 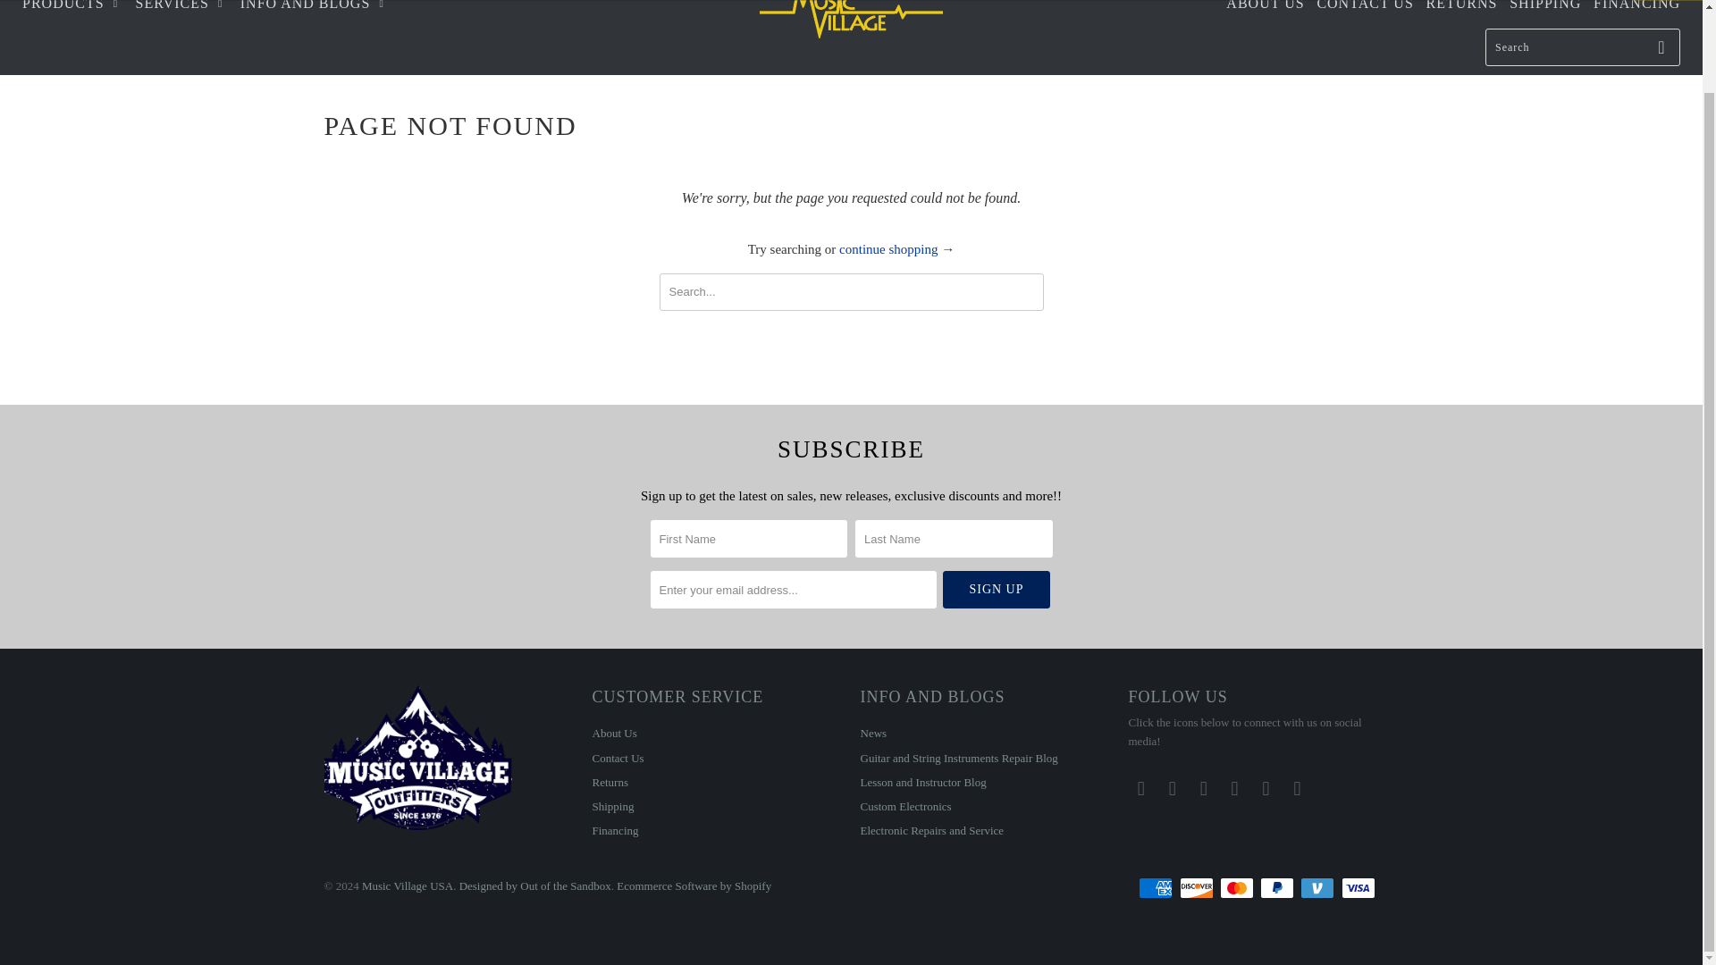 What do you see at coordinates (851, 26) in the screenshot?
I see `Music Village USA` at bounding box center [851, 26].